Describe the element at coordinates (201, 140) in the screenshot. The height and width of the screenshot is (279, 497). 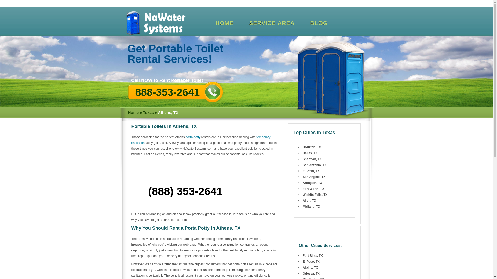
I see `temporary sanitation` at that location.